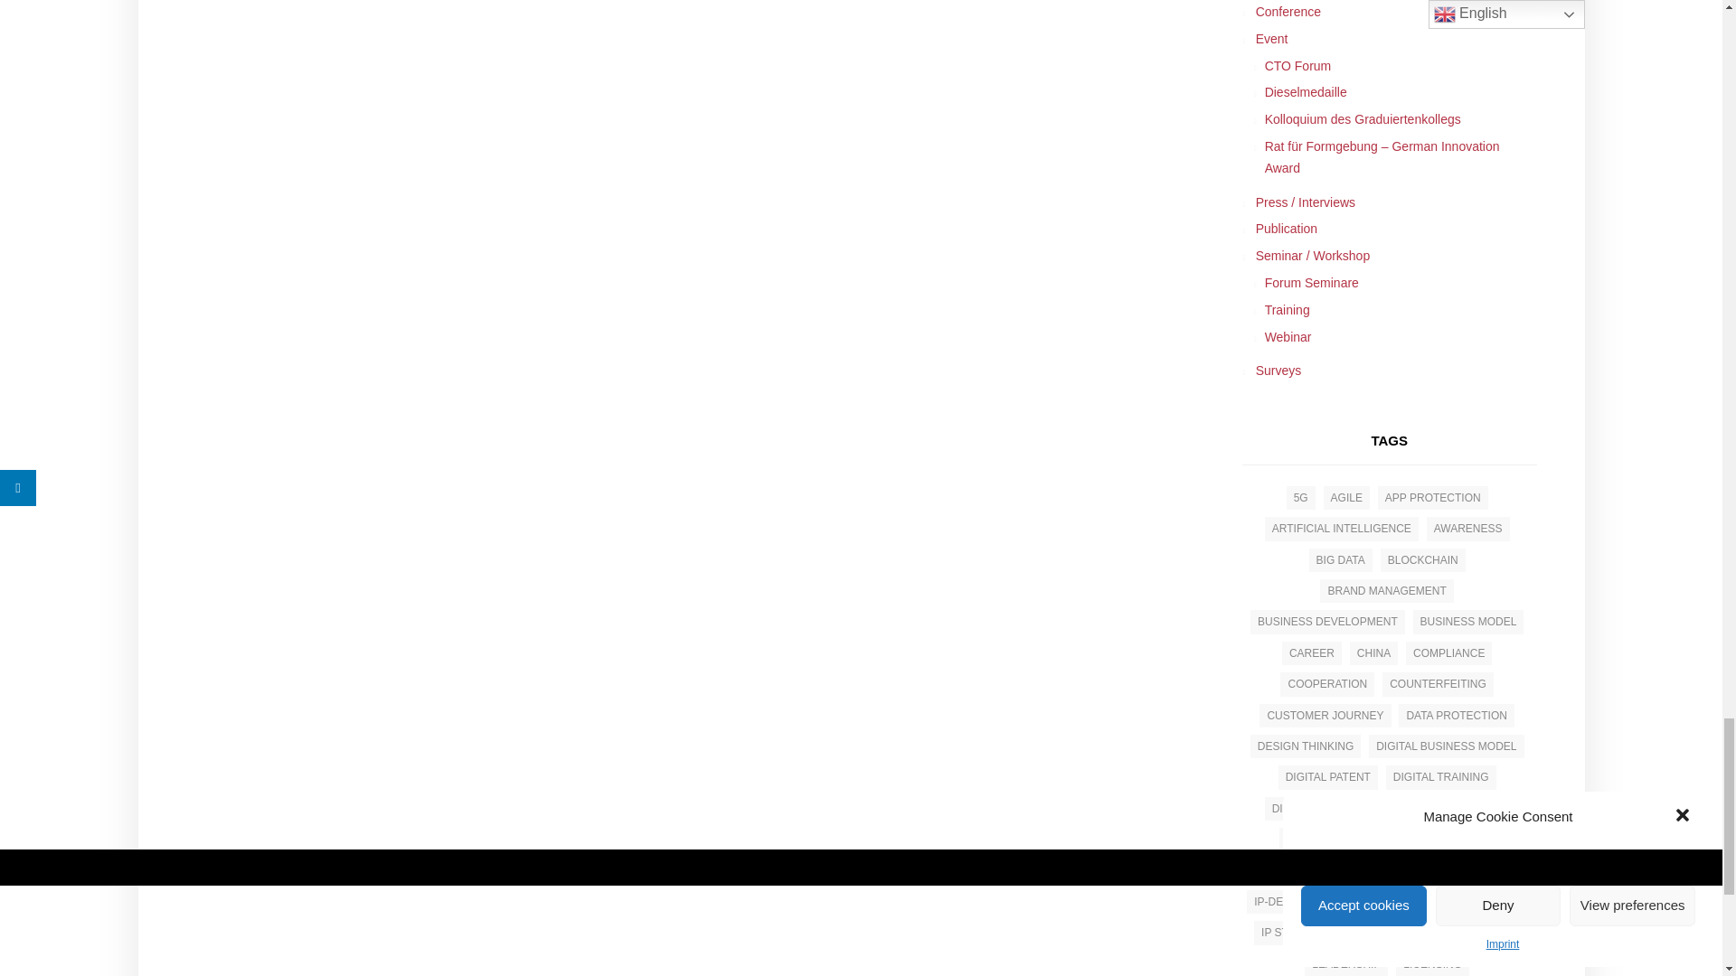  Describe the element at coordinates (1389, 40) in the screenshot. I see `Meetings, Symposien, Industrie-Veranstaltungen,` at that location.